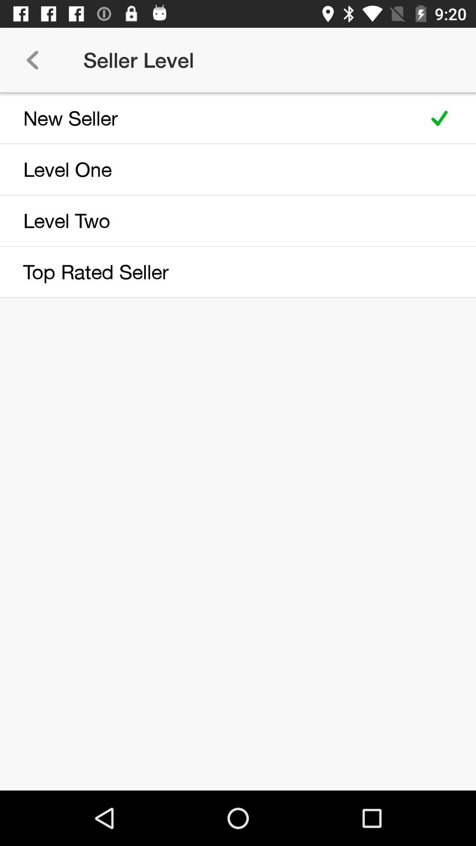  Describe the element at coordinates (208, 118) in the screenshot. I see `choose the new seller` at that location.